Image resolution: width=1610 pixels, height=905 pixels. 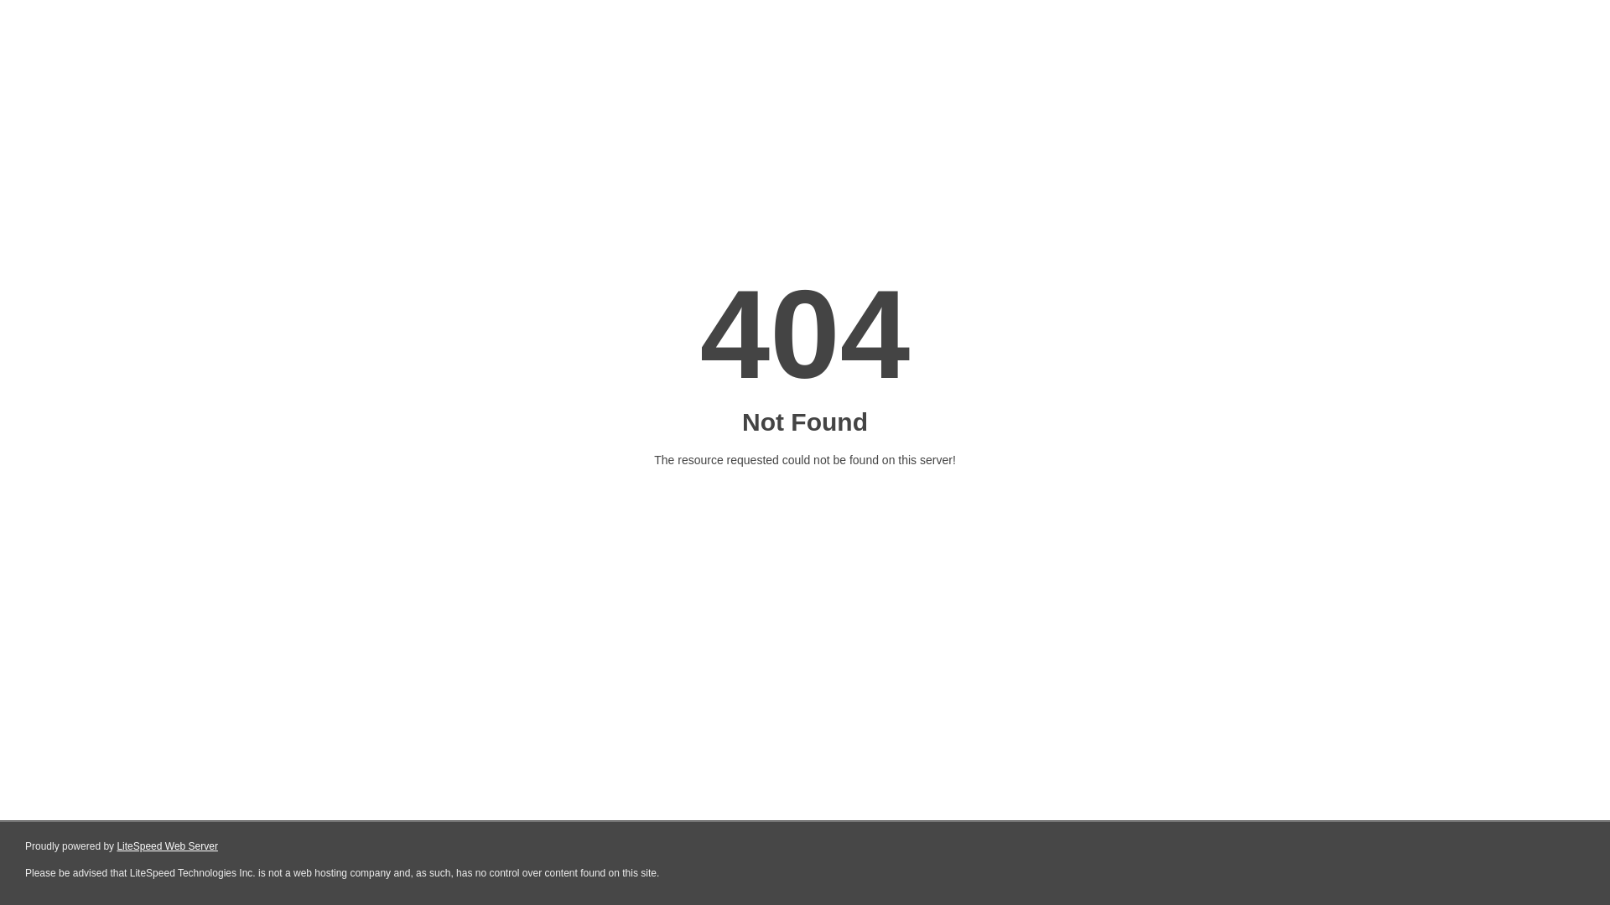 I want to click on LiteSpeed Web Server, so click(x=168, y=846).